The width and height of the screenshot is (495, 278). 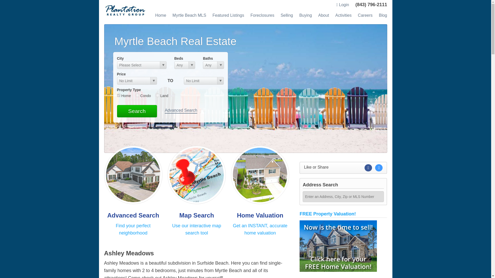 What do you see at coordinates (306, 15) in the screenshot?
I see `Buying` at bounding box center [306, 15].